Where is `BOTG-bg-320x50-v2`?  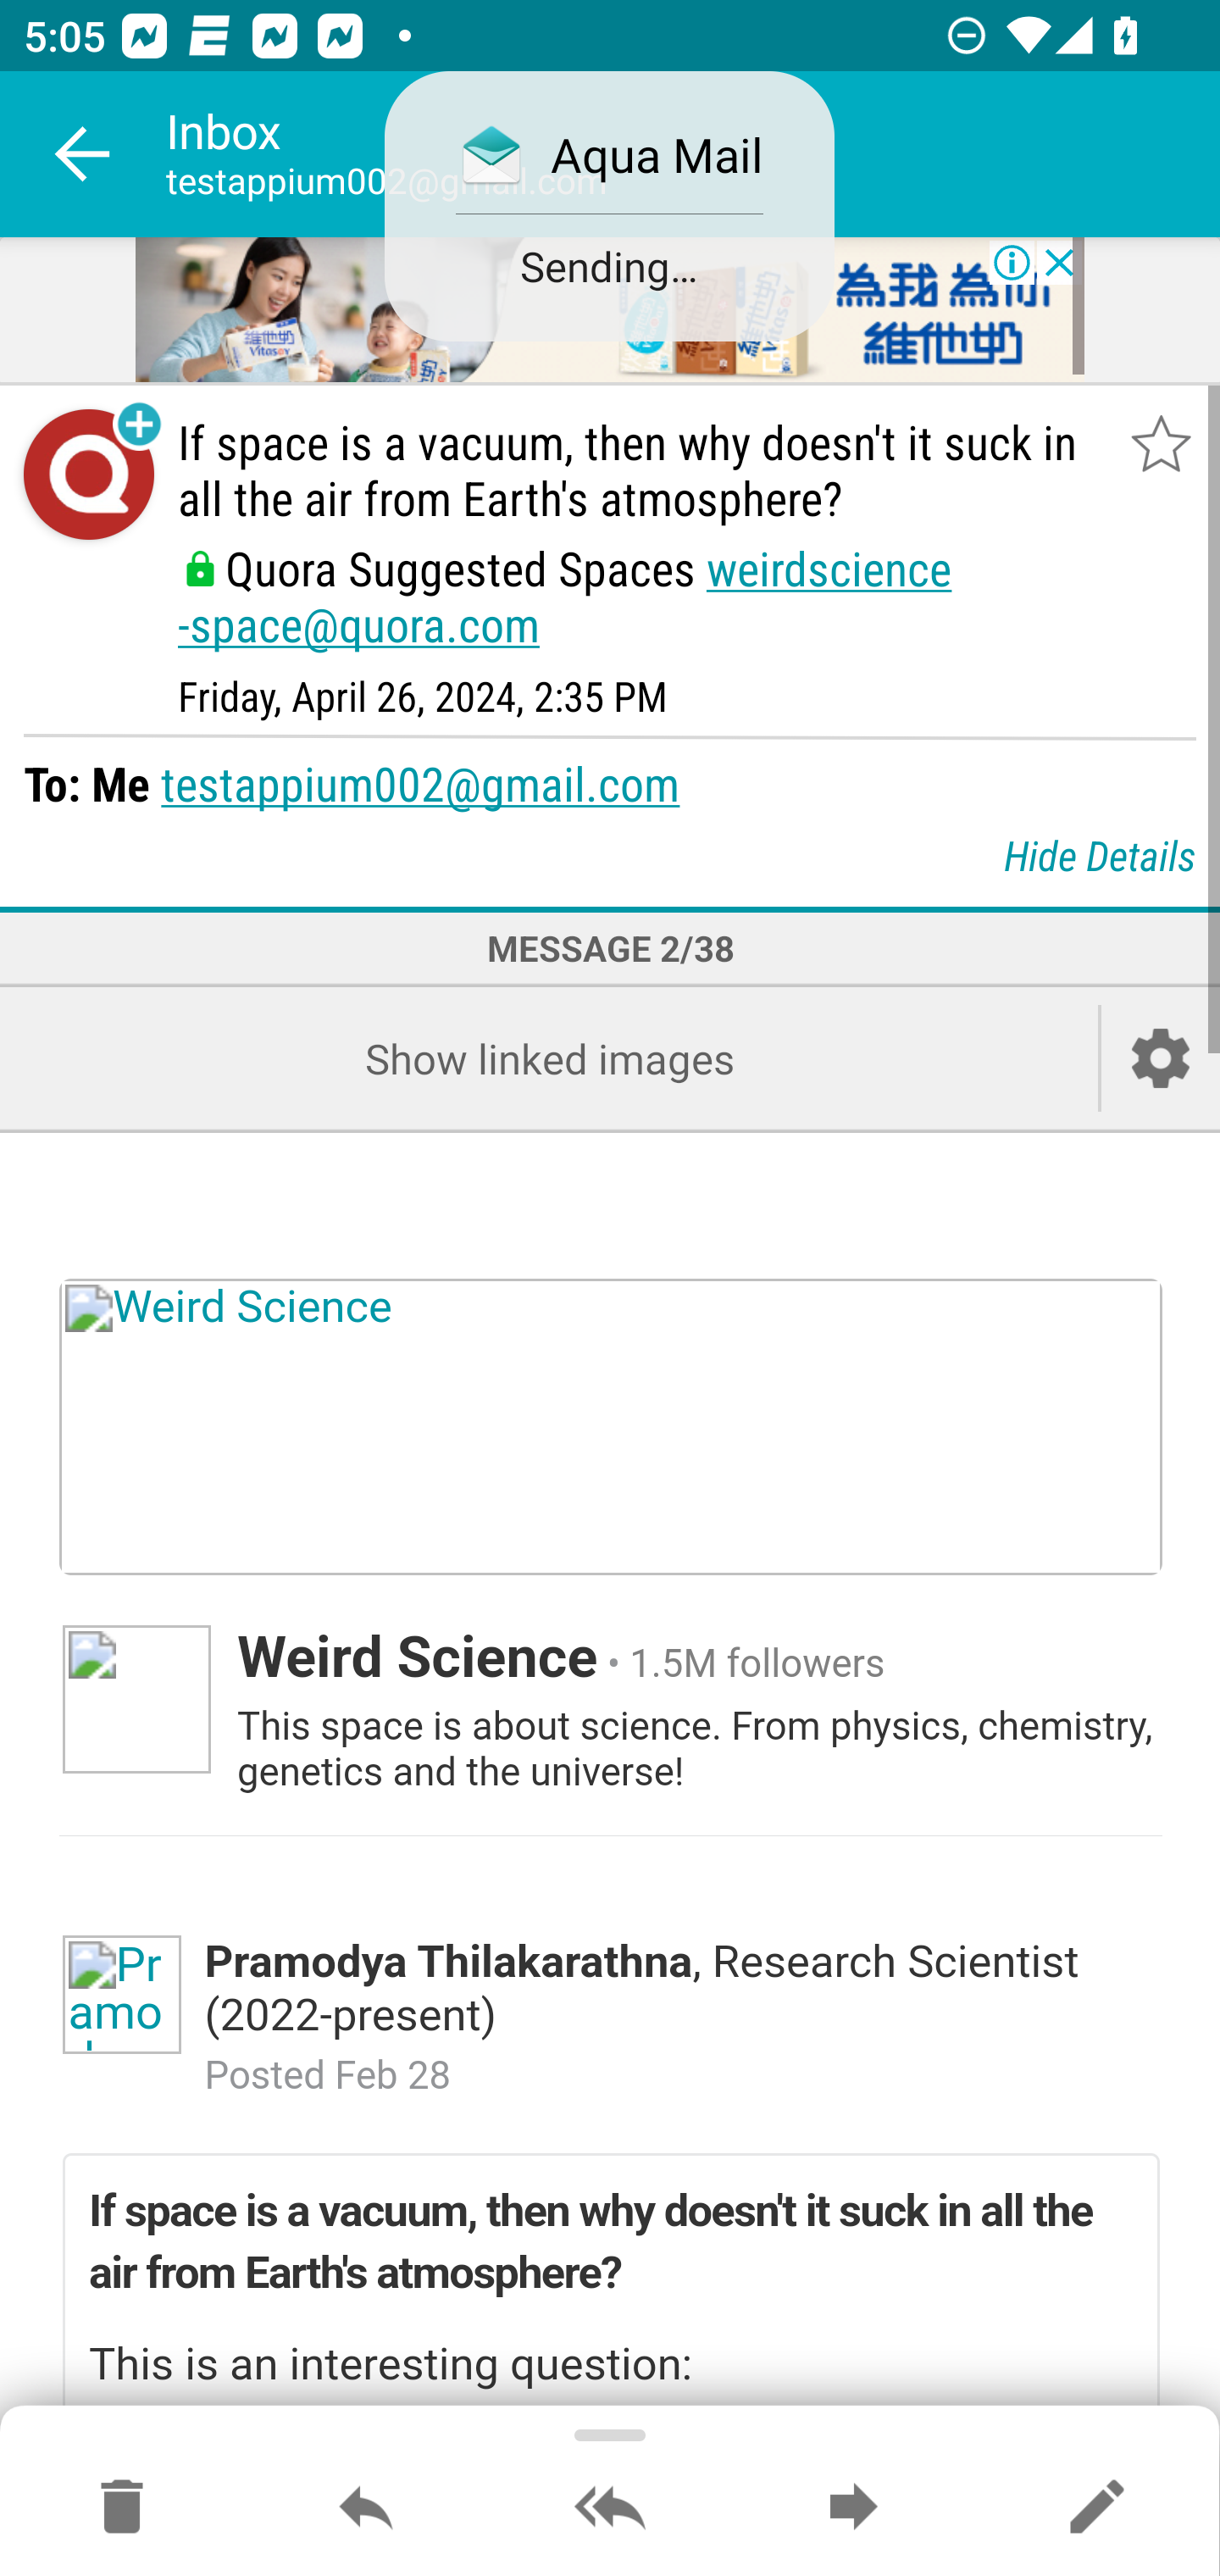
BOTG-bg-320x50-v2 is located at coordinates (610, 312).